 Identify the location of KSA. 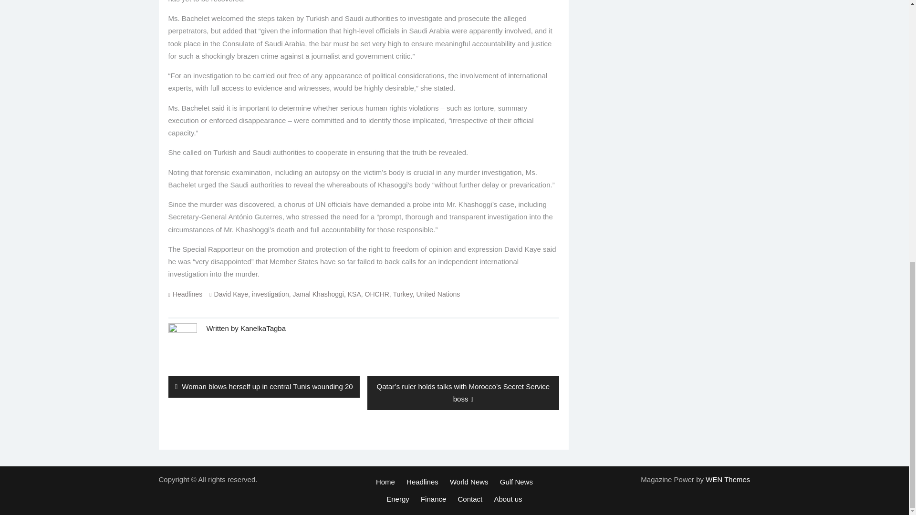
(354, 294).